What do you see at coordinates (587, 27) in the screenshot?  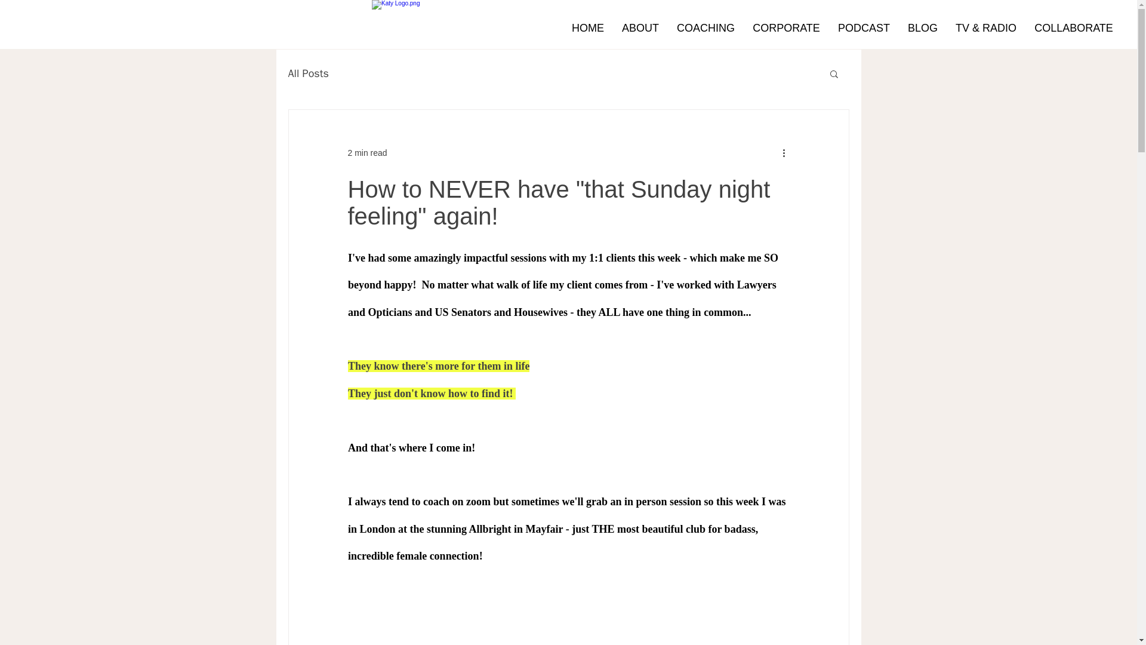 I see `HOME` at bounding box center [587, 27].